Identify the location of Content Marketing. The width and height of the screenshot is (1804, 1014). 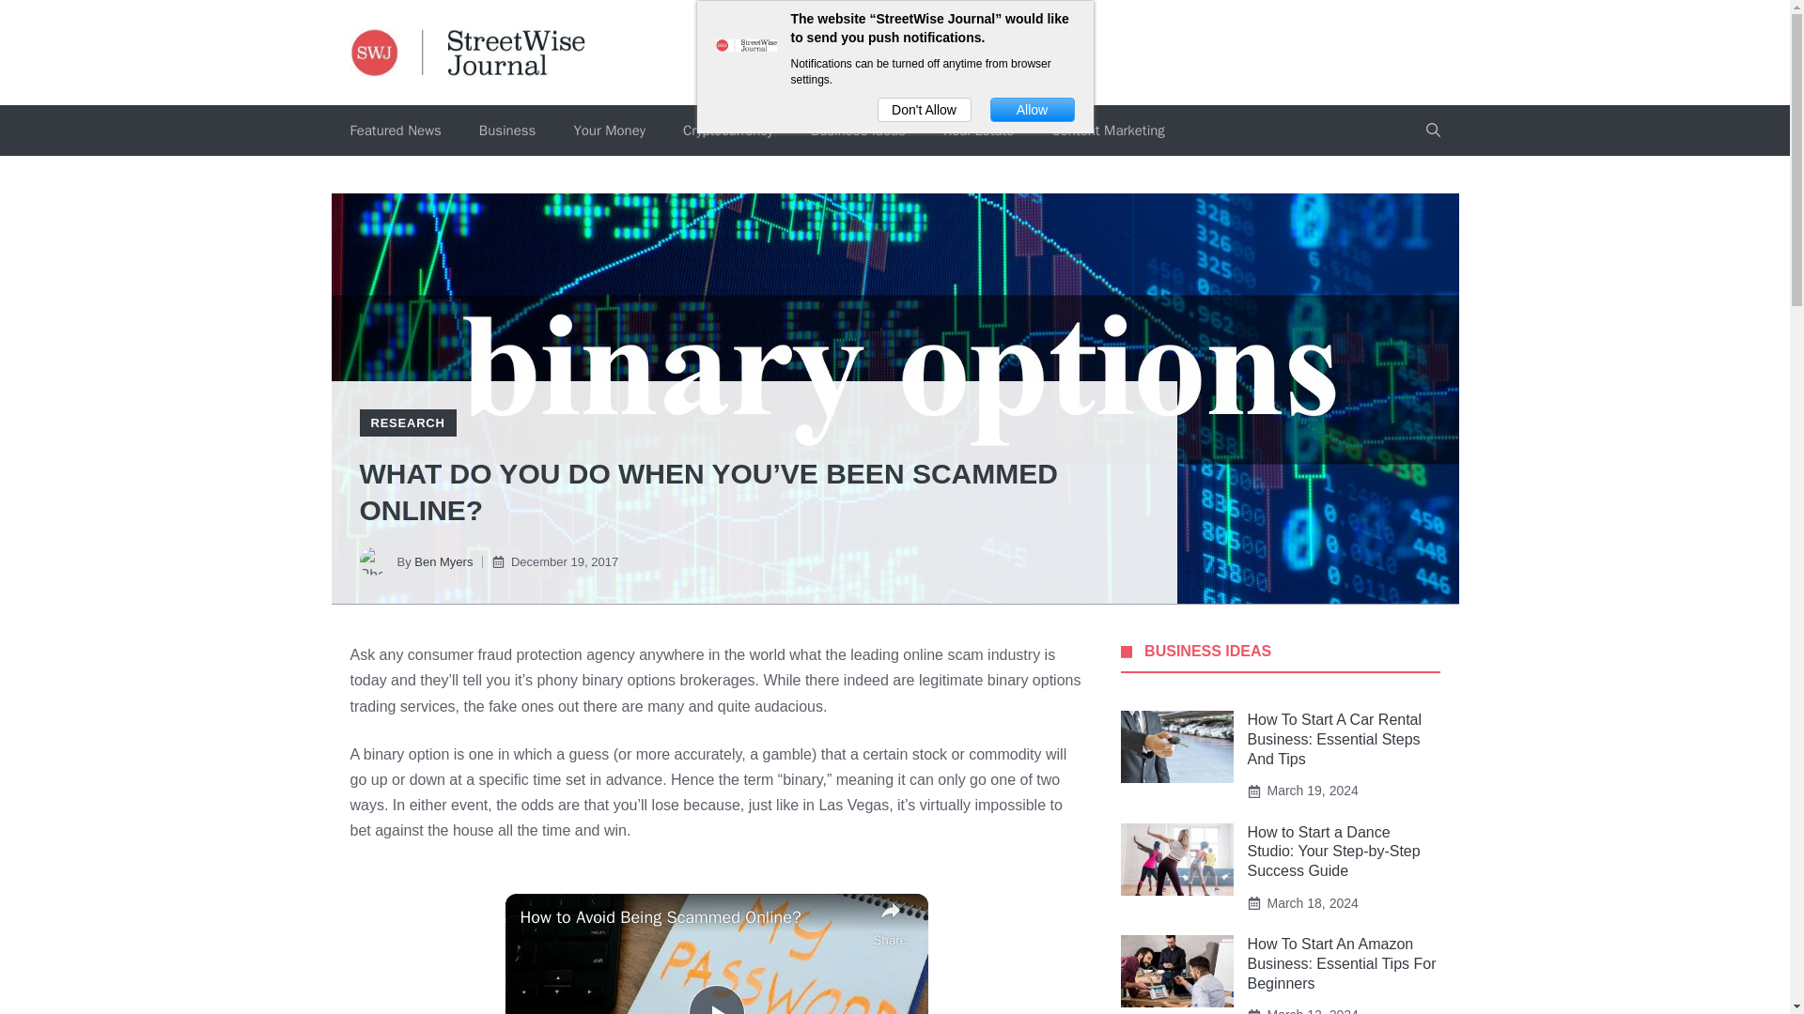
(1107, 131).